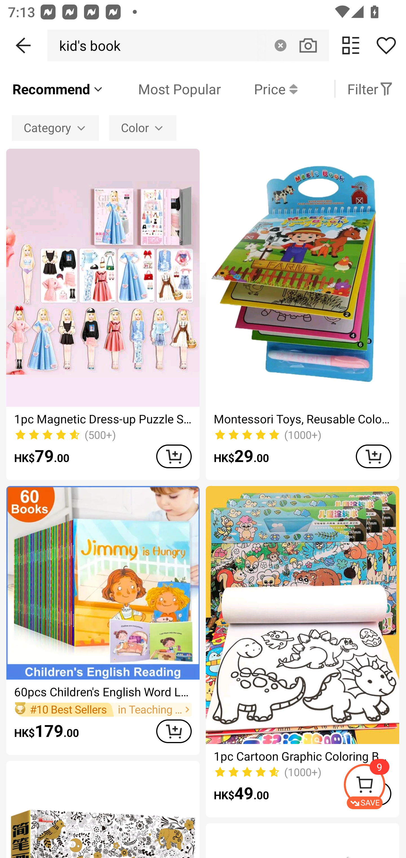 The height and width of the screenshot is (858, 406). Describe the element at coordinates (163, 89) in the screenshot. I see `Most Popular` at that location.